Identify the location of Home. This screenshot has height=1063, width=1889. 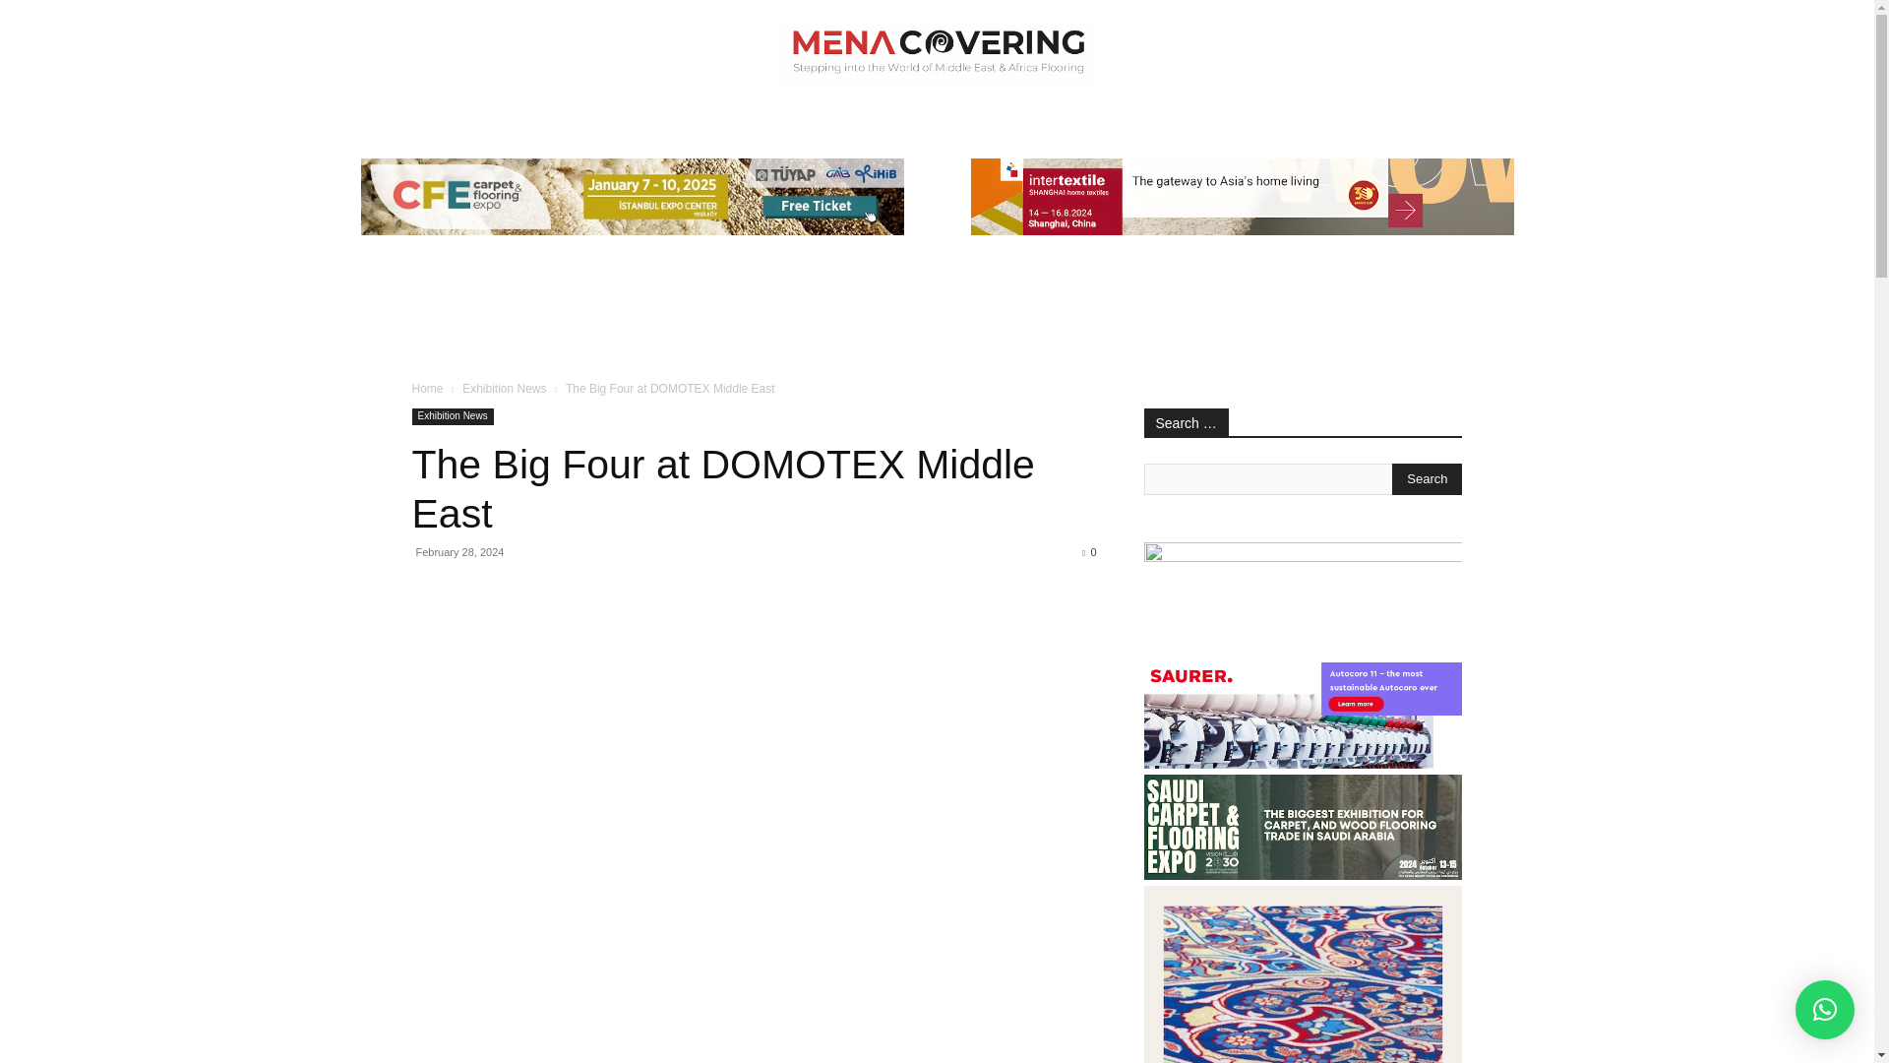
(427, 388).